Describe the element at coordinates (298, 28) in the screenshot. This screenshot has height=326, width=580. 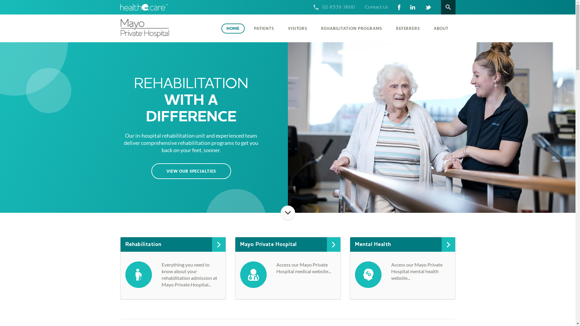
I see `VISITORS` at that location.